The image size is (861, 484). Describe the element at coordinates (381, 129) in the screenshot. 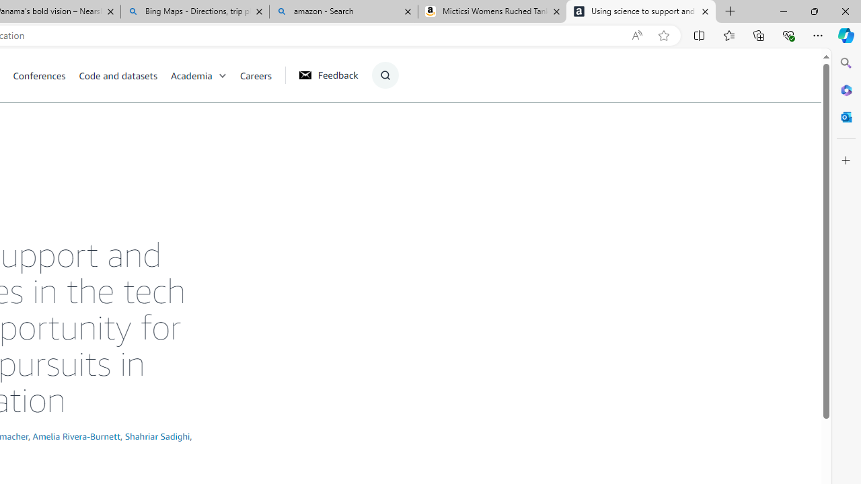

I see `Submit Search` at that location.